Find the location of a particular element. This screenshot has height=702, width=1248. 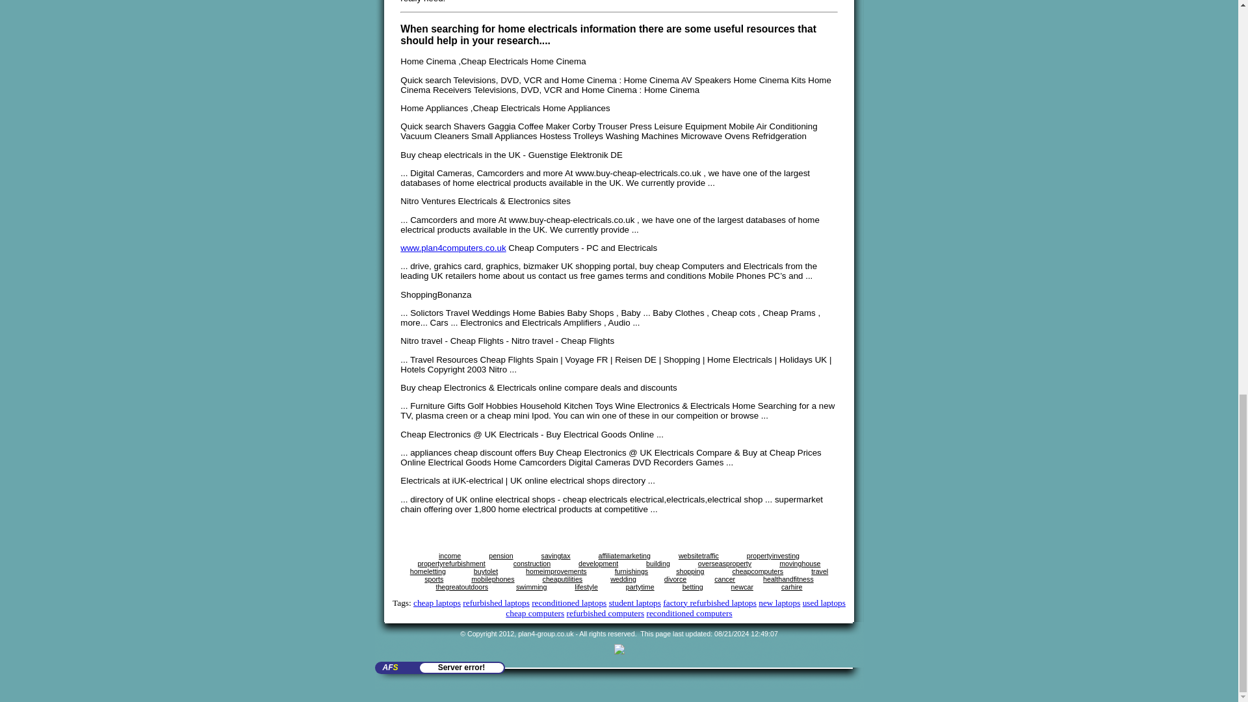

building is located at coordinates (658, 563).